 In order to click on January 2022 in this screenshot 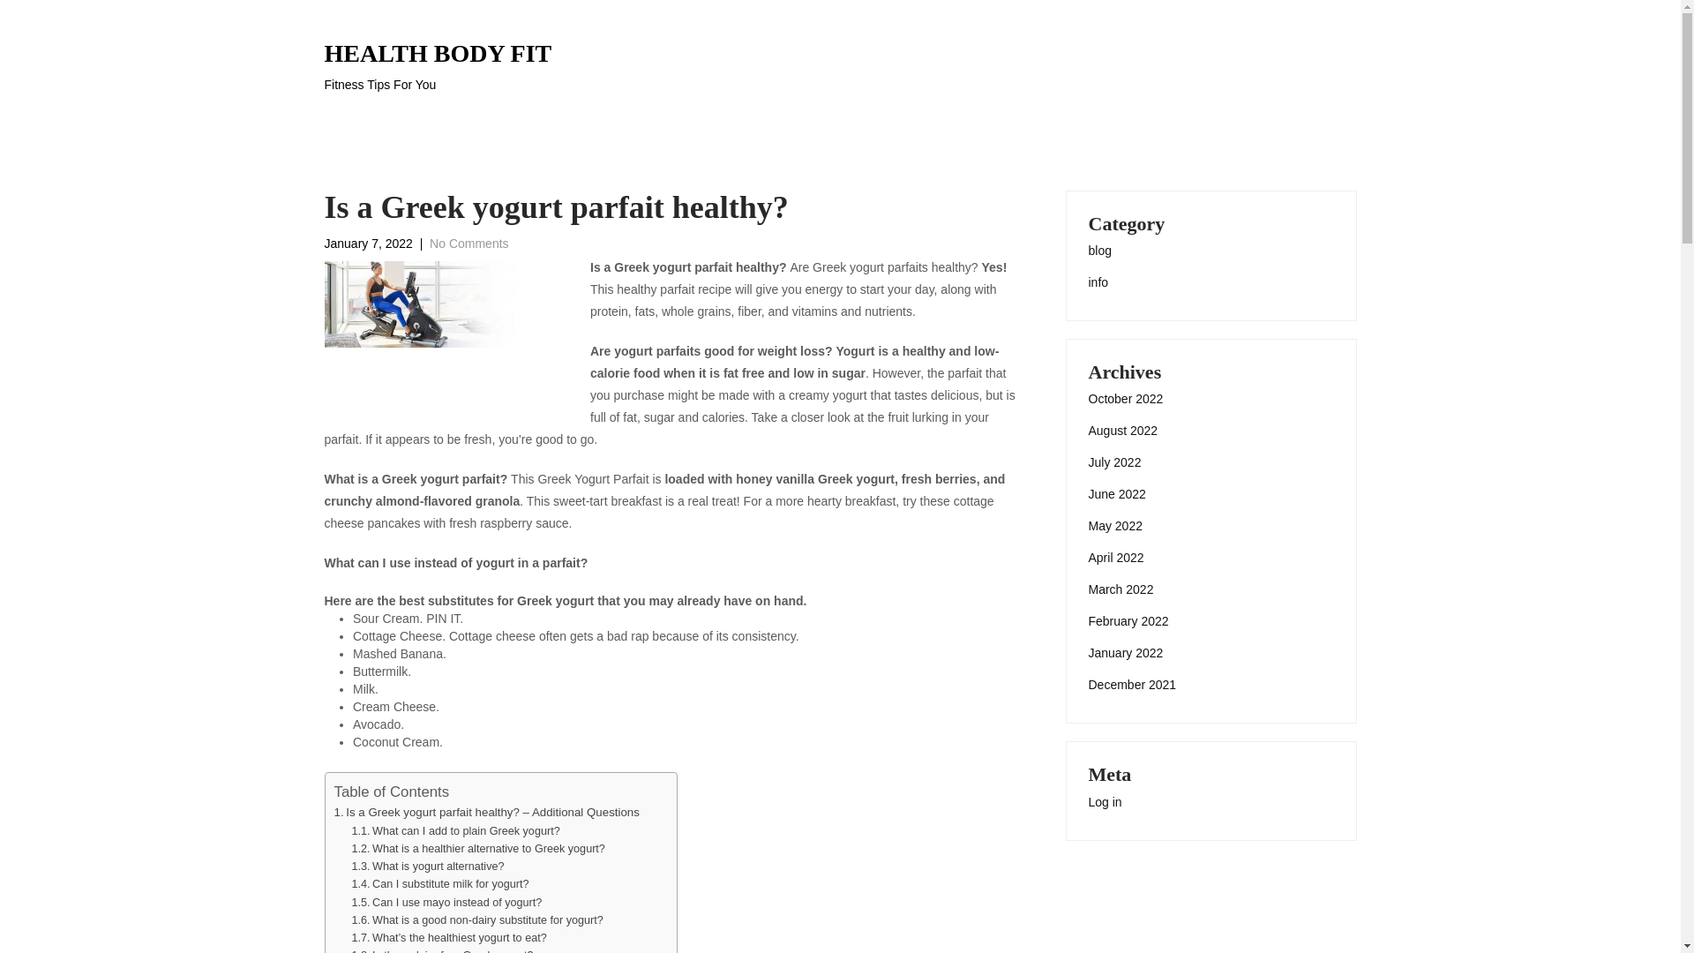, I will do `click(489, 848)`.